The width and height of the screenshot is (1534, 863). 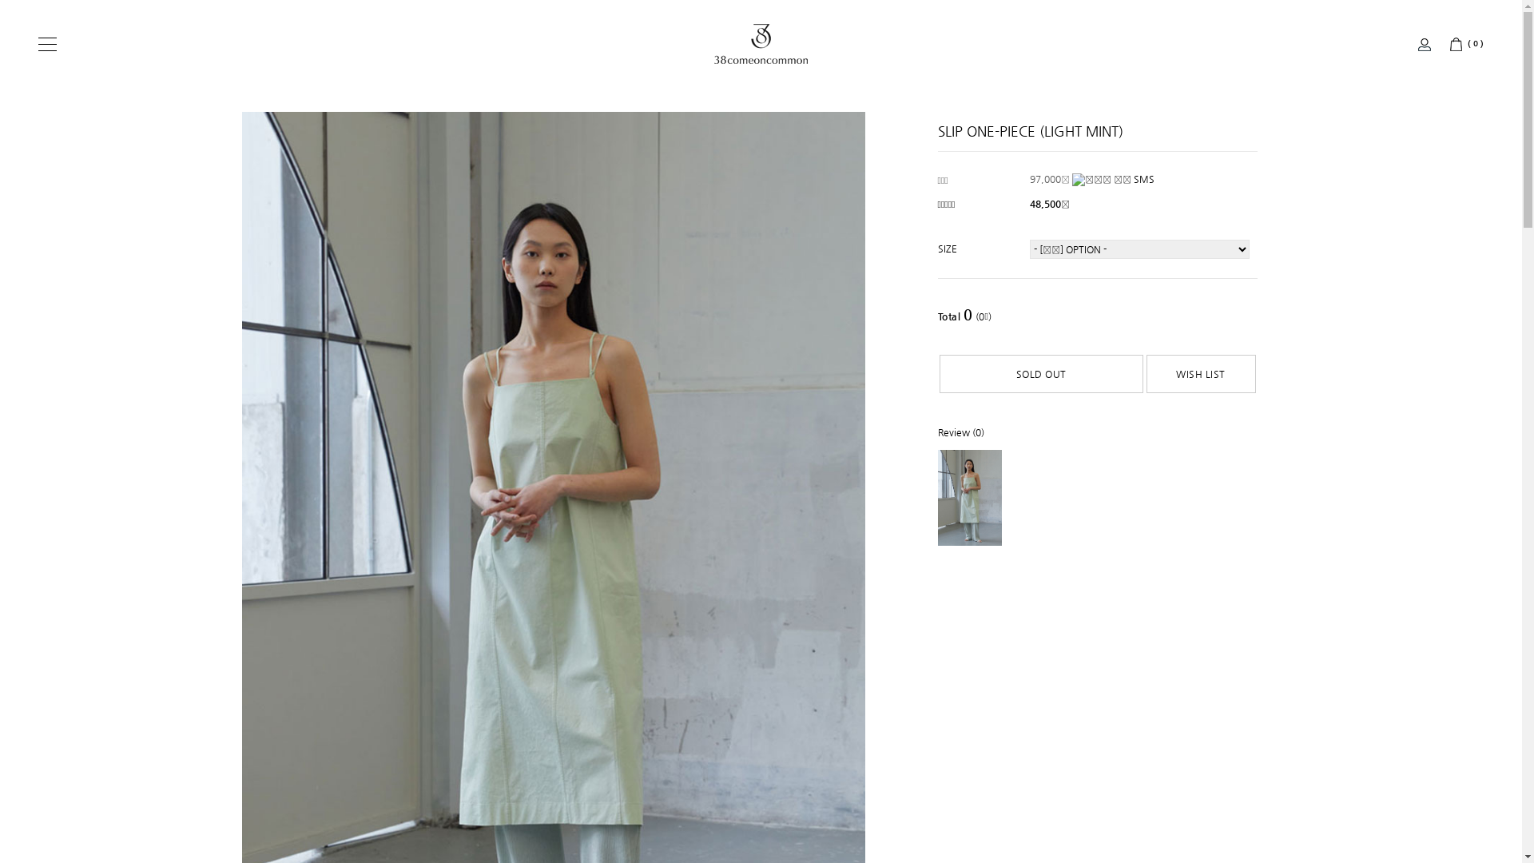 What do you see at coordinates (1202, 374) in the screenshot?
I see `WISH LIST` at bounding box center [1202, 374].